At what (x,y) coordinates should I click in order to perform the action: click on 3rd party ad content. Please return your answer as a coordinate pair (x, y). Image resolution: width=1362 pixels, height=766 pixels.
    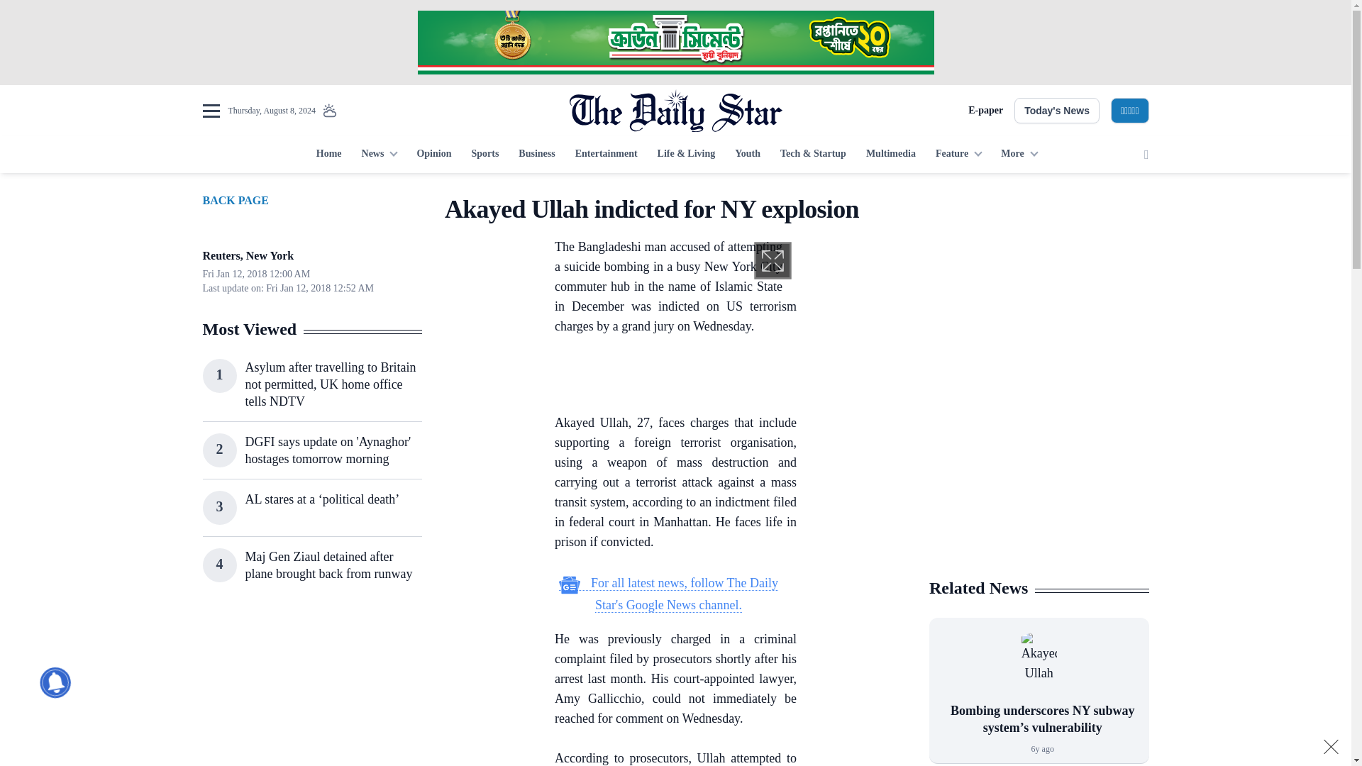
    Looking at the image, I should click on (720, 377).